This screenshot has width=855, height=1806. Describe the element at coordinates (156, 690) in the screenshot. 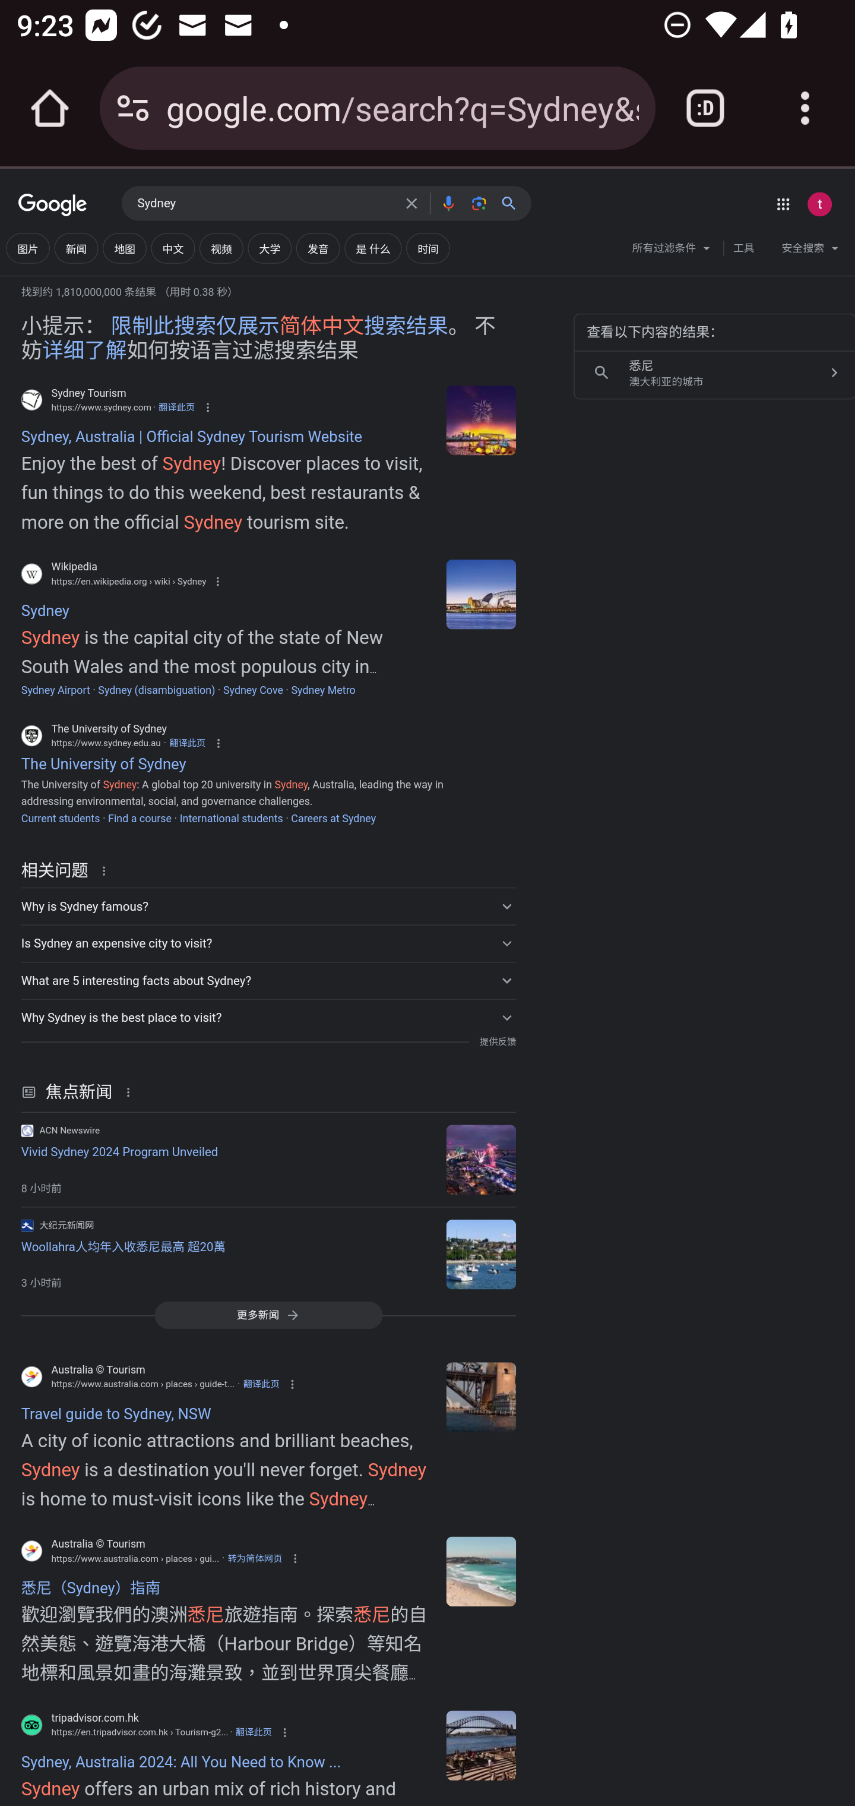

I see `Sydney (disambiguation)` at that location.